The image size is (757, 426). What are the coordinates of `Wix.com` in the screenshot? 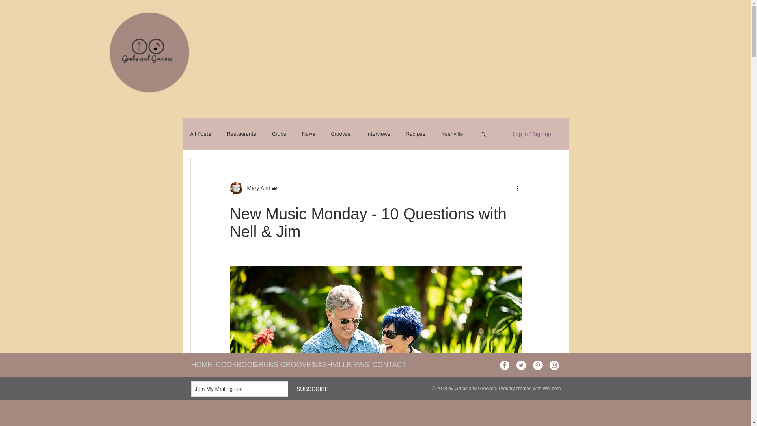 It's located at (552, 389).